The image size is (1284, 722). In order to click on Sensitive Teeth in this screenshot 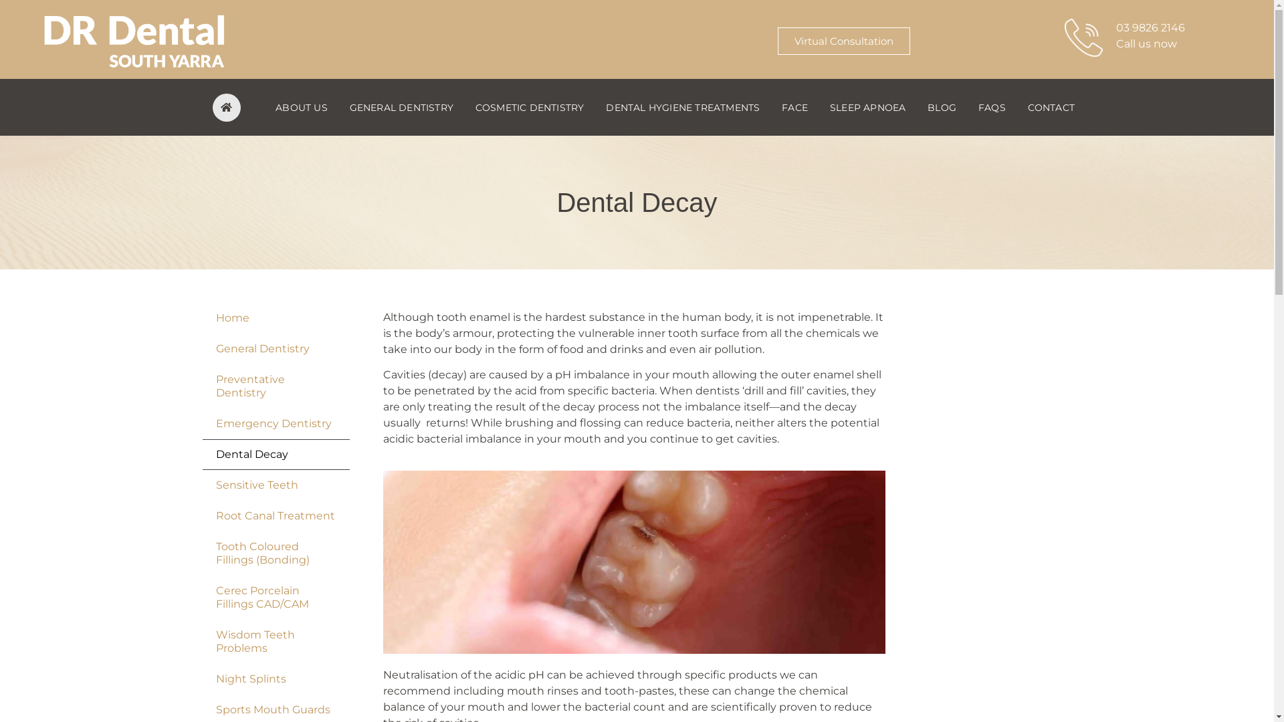, I will do `click(276, 485)`.